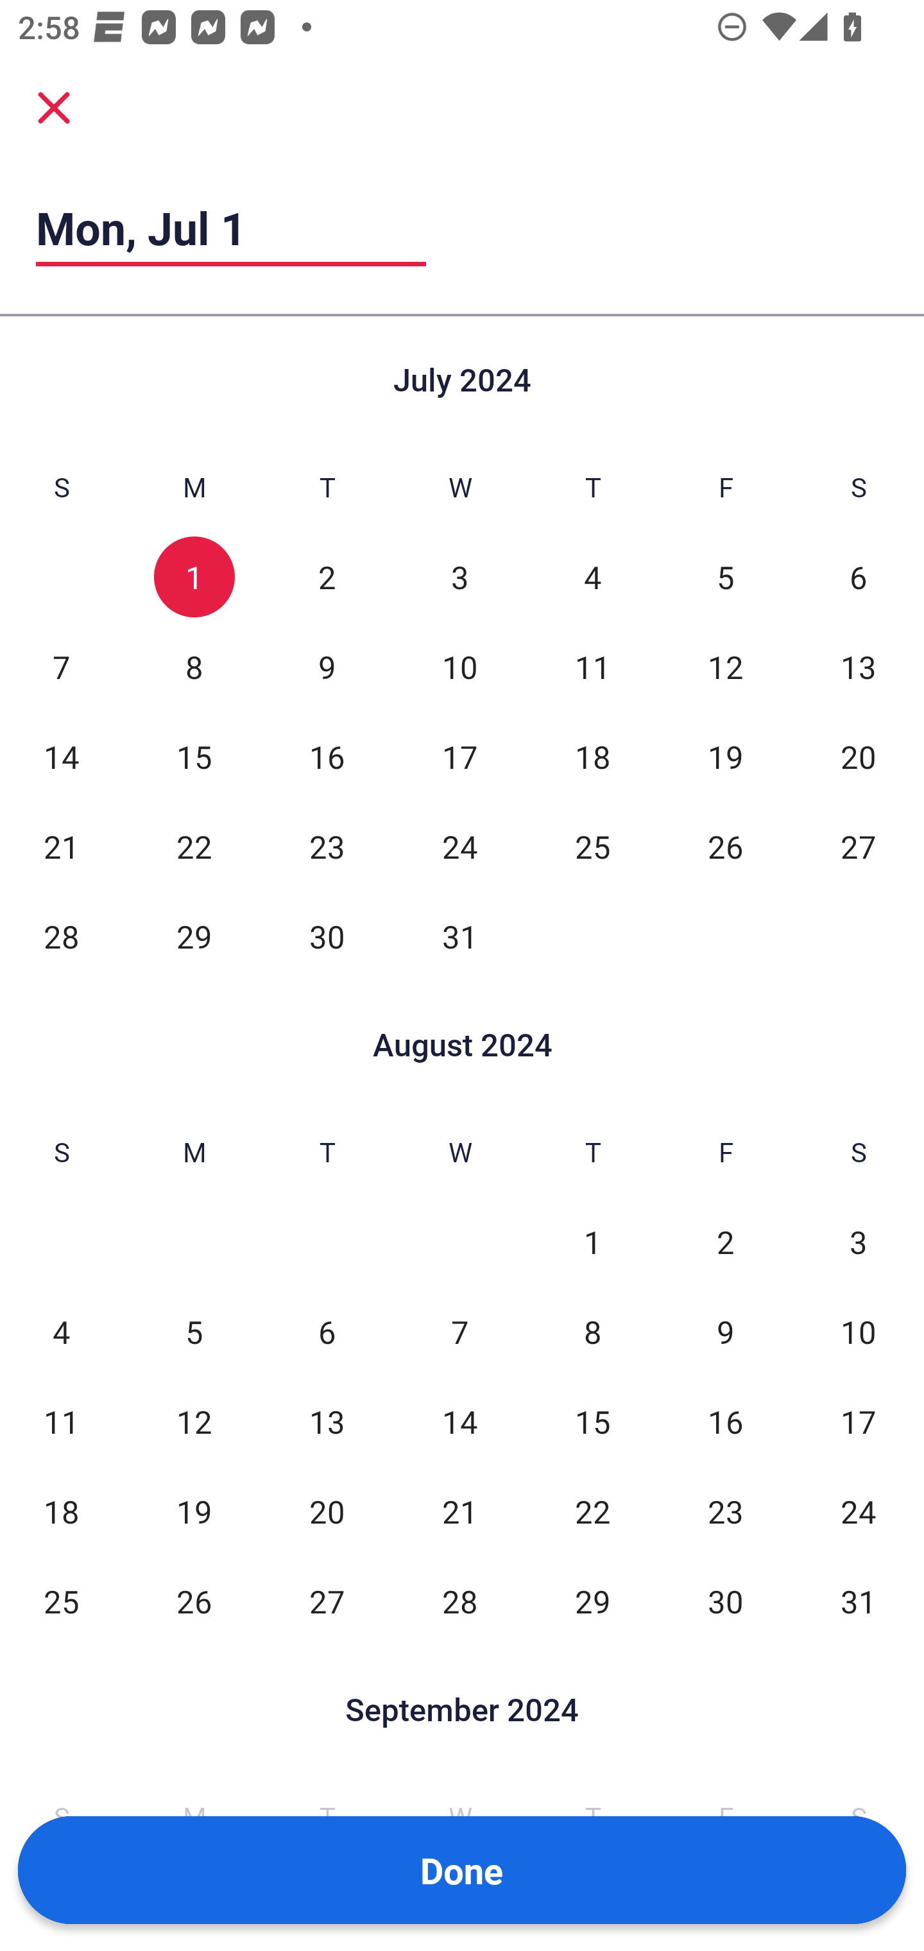 The width and height of the screenshot is (924, 1951). I want to click on 2 Tue, Jul 2, Not Selected, so click(327, 577).